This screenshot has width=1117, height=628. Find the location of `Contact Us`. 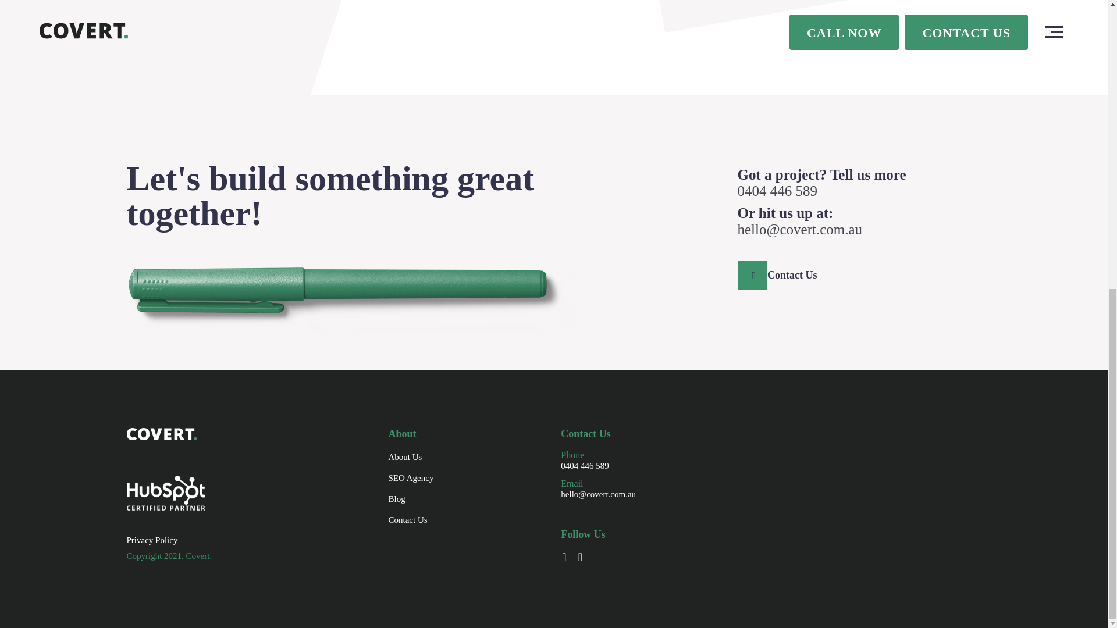

Contact Us is located at coordinates (784, 275).